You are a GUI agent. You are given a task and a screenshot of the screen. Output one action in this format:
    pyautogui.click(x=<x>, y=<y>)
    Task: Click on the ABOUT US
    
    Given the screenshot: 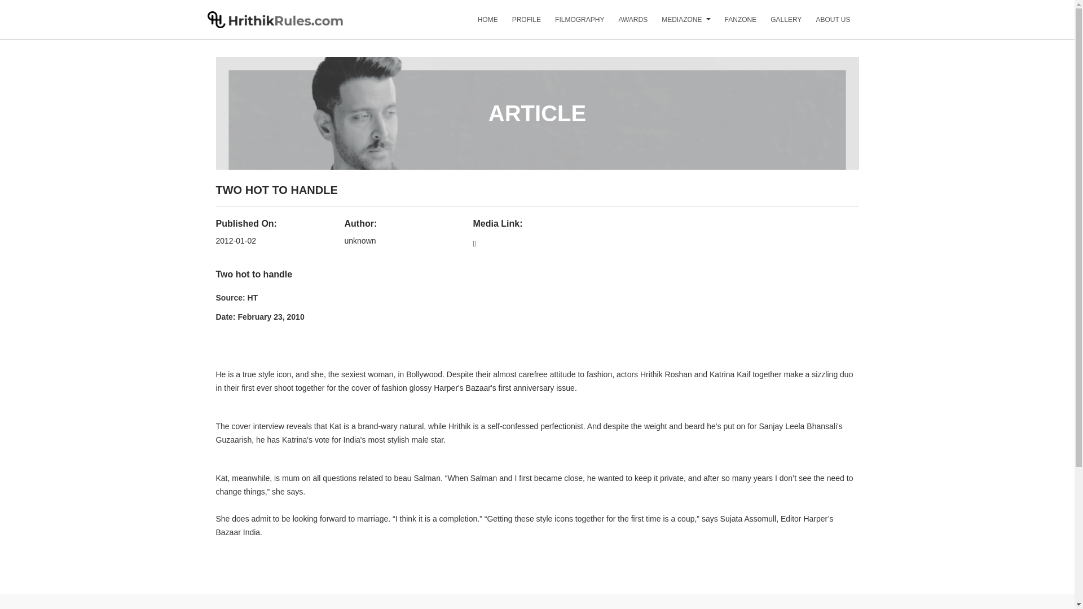 What is the action you would take?
    pyautogui.click(x=826, y=24)
    